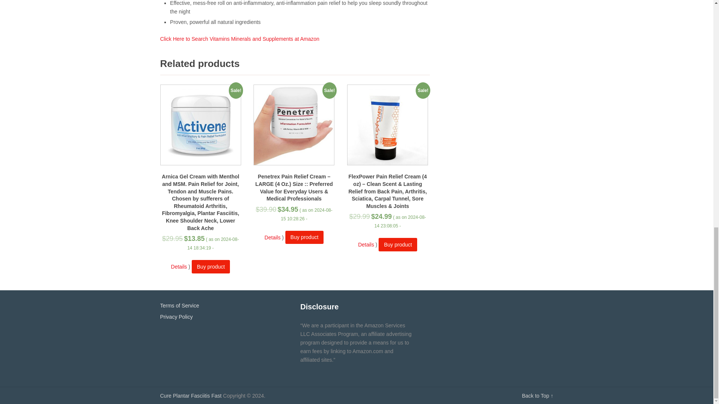 This screenshot has width=719, height=404. Describe the element at coordinates (398, 244) in the screenshot. I see `Buy product` at that location.